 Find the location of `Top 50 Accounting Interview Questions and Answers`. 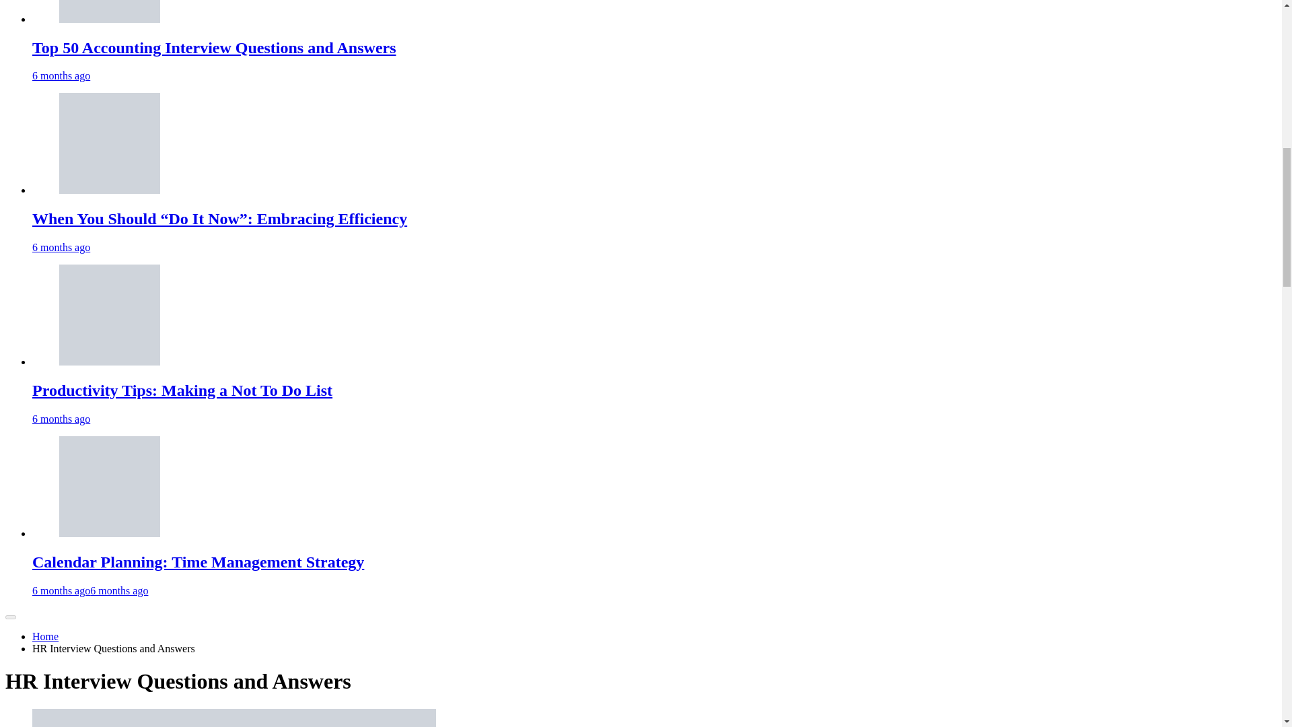

Top 50 Accounting Interview Questions and Answers is located at coordinates (110, 19).